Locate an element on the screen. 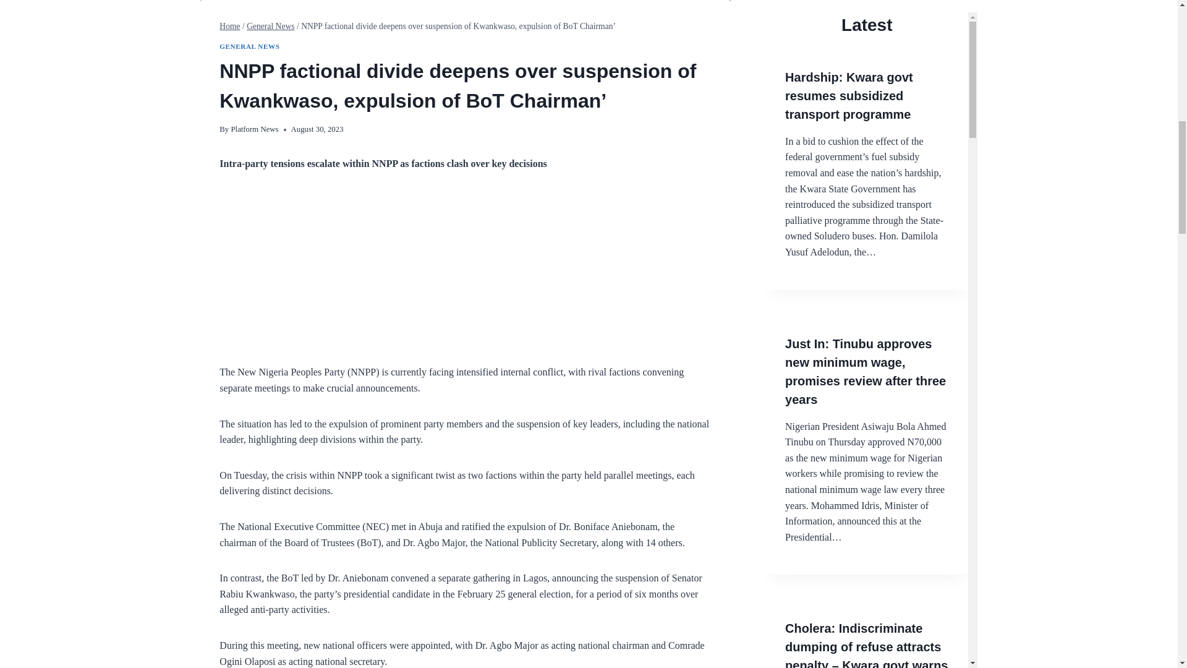  Platform News is located at coordinates (253, 129).